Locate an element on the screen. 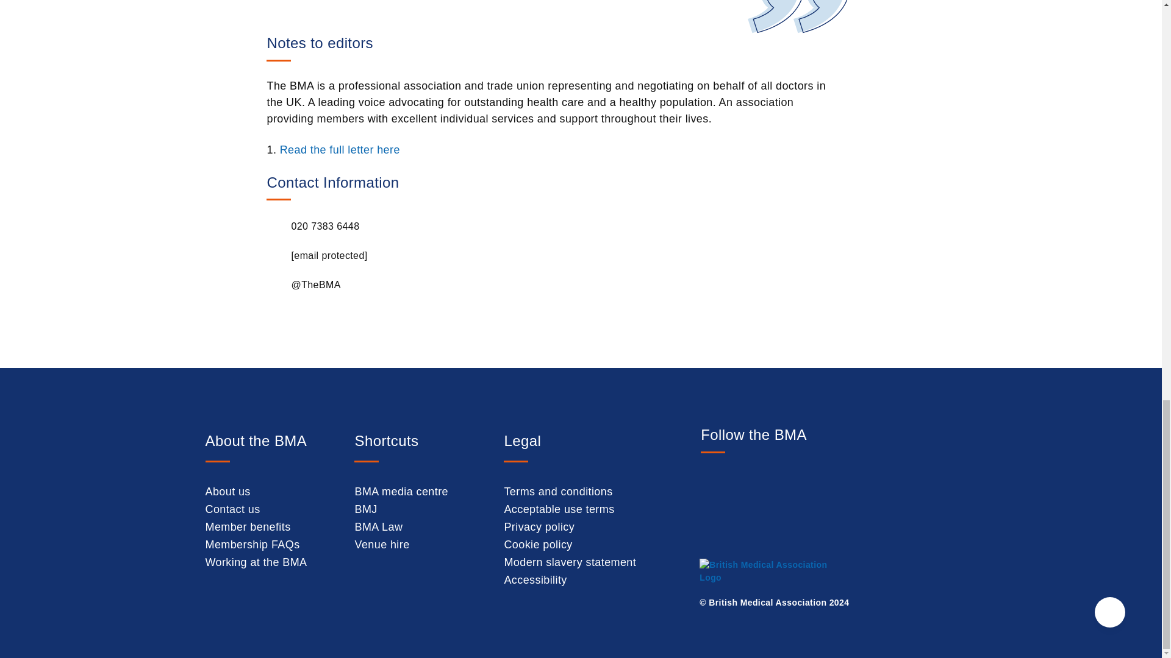 The height and width of the screenshot is (658, 1171). BMA Law is located at coordinates (378, 526).